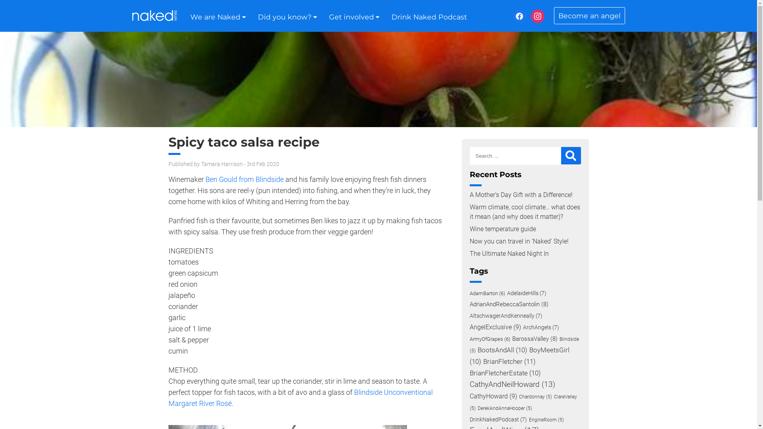 The height and width of the screenshot is (429, 763). I want to click on ArmyOfGrapes (6), so click(490, 339).